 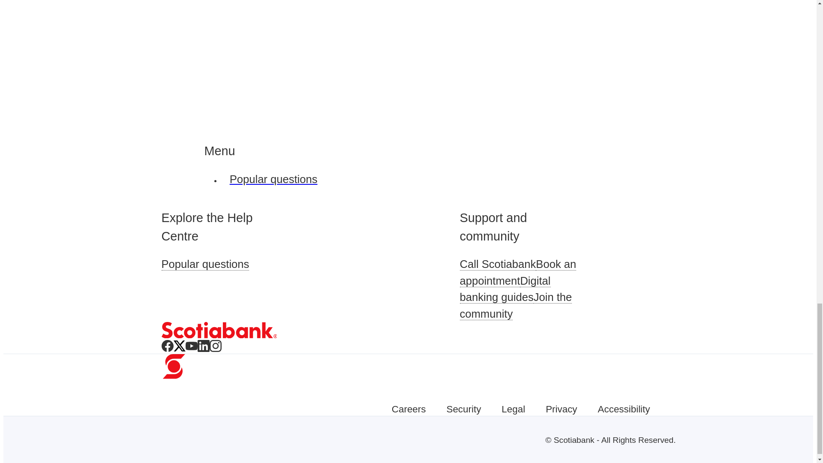 I want to click on Call Scotiabank, so click(x=497, y=264).